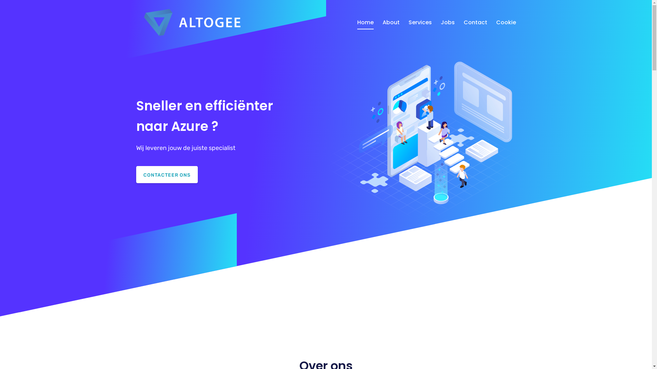 This screenshot has width=657, height=369. Describe the element at coordinates (475, 23) in the screenshot. I see `Contact` at that location.